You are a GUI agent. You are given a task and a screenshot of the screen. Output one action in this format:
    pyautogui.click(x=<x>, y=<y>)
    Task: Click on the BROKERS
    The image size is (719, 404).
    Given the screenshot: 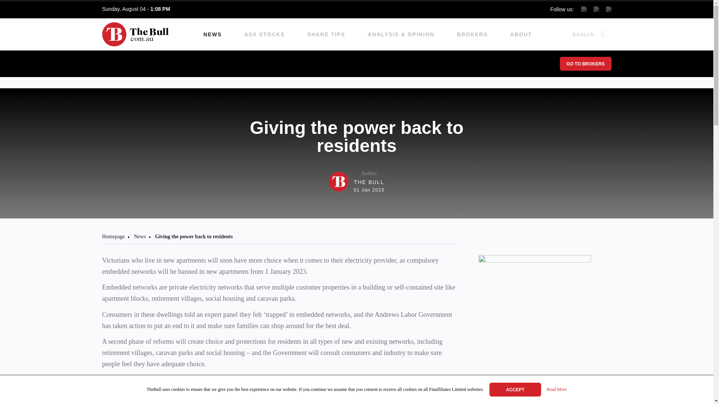 What is the action you would take?
    pyautogui.click(x=113, y=236)
    